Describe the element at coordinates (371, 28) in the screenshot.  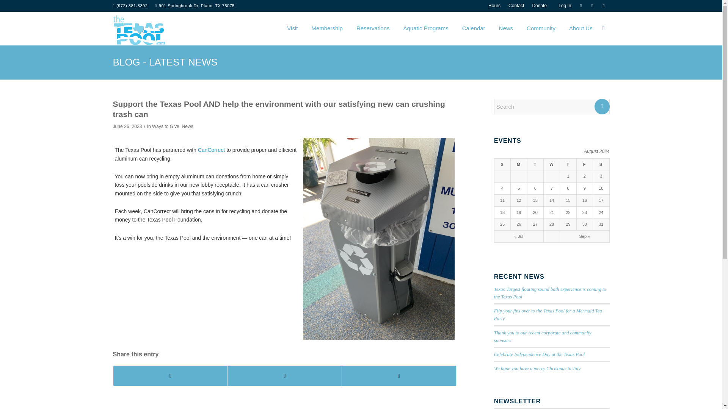
I see `Reservations` at that location.